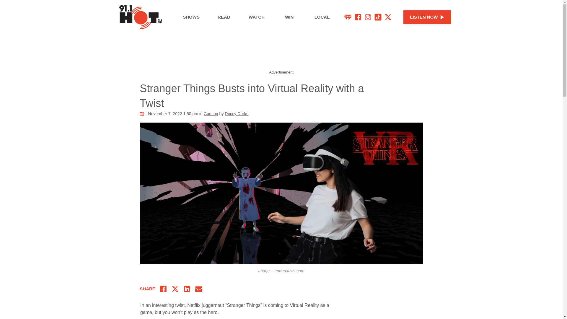 Image resolution: width=567 pixels, height=319 pixels. What do you see at coordinates (224, 17) in the screenshot?
I see `READ` at bounding box center [224, 17].